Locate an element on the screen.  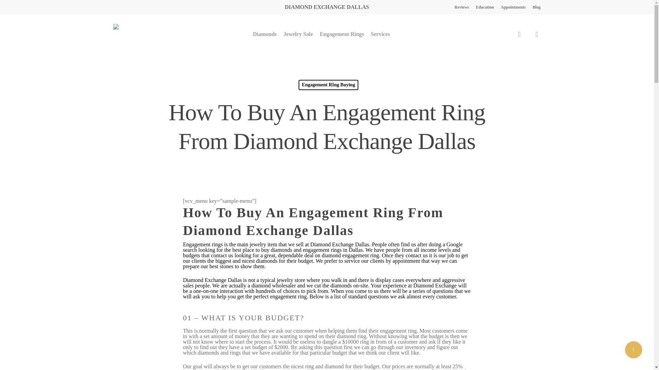
Diamonds is located at coordinates (265, 34).